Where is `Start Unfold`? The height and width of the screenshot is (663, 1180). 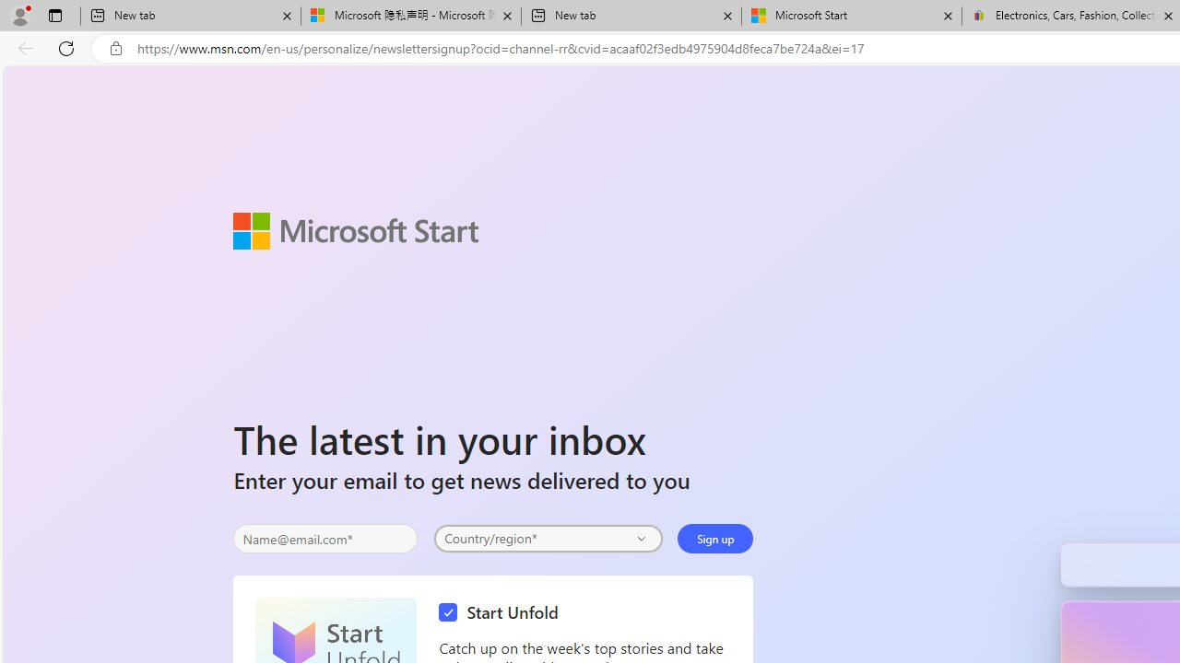 Start Unfold is located at coordinates (503, 613).